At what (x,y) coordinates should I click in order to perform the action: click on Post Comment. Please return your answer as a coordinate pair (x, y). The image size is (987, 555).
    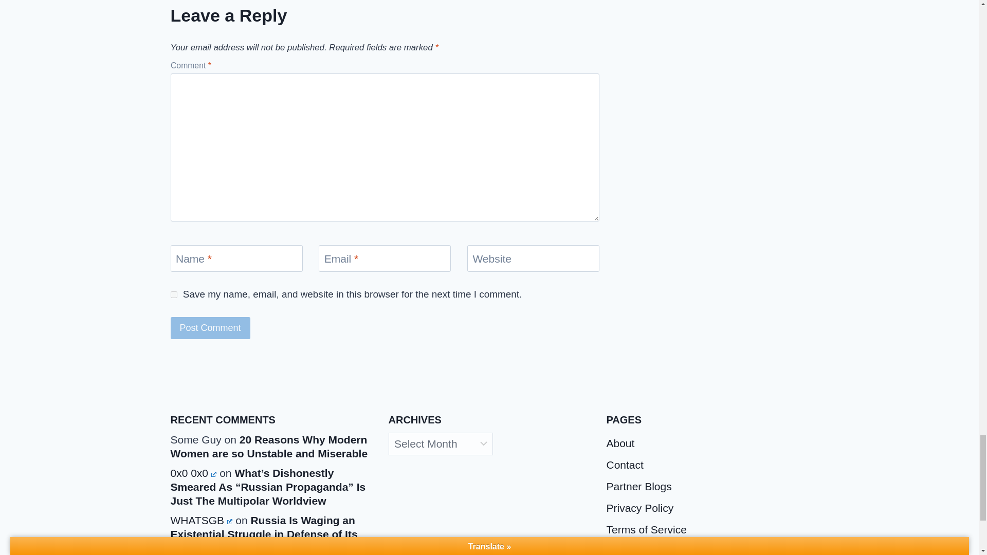
    Looking at the image, I should click on (211, 328).